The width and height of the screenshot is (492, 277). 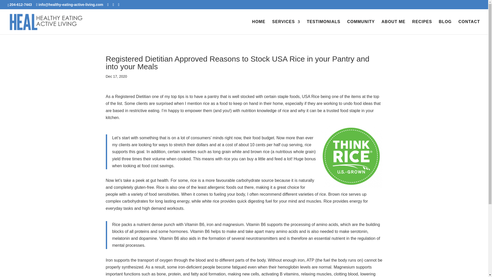 I want to click on TESTIMONIALS, so click(x=323, y=27).